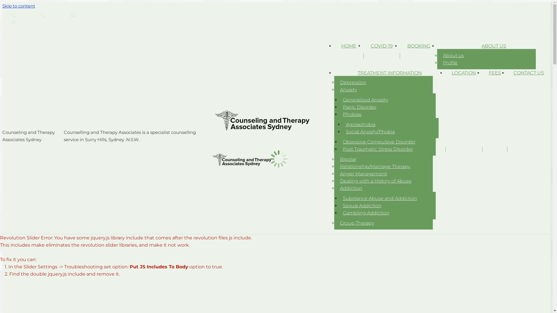 The width and height of the screenshot is (557, 313). I want to click on BOOKING, so click(419, 46).